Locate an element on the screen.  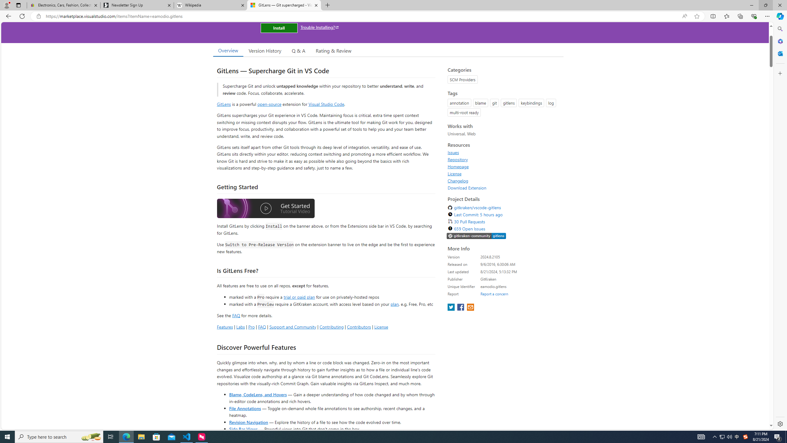
Install is located at coordinates (279, 28).